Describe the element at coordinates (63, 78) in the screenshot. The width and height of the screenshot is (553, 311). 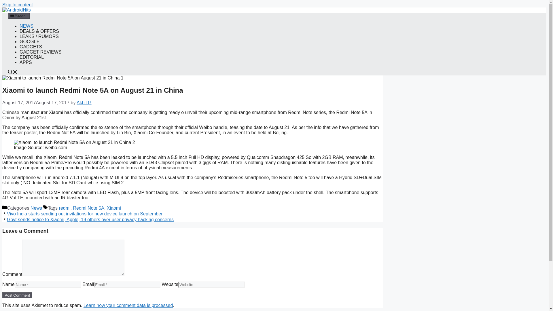
I see `Xiaomi to launch Redmi Note 5A on August 21 in China 1` at that location.